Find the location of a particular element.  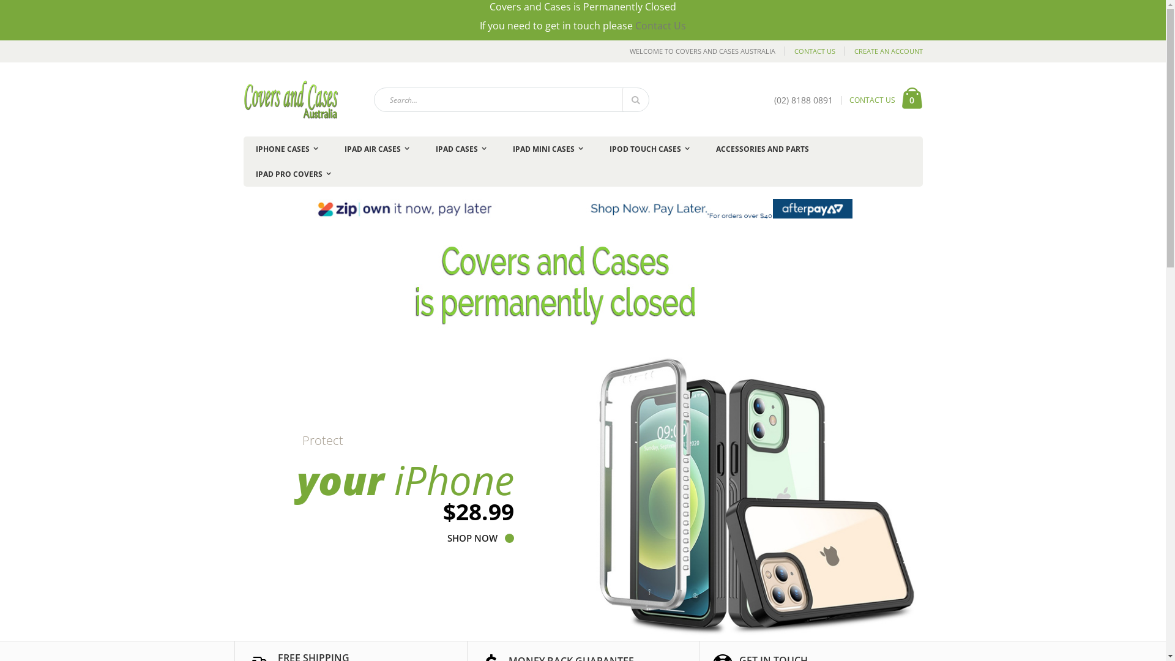

IPAD AIR CASES is located at coordinates (376, 149).